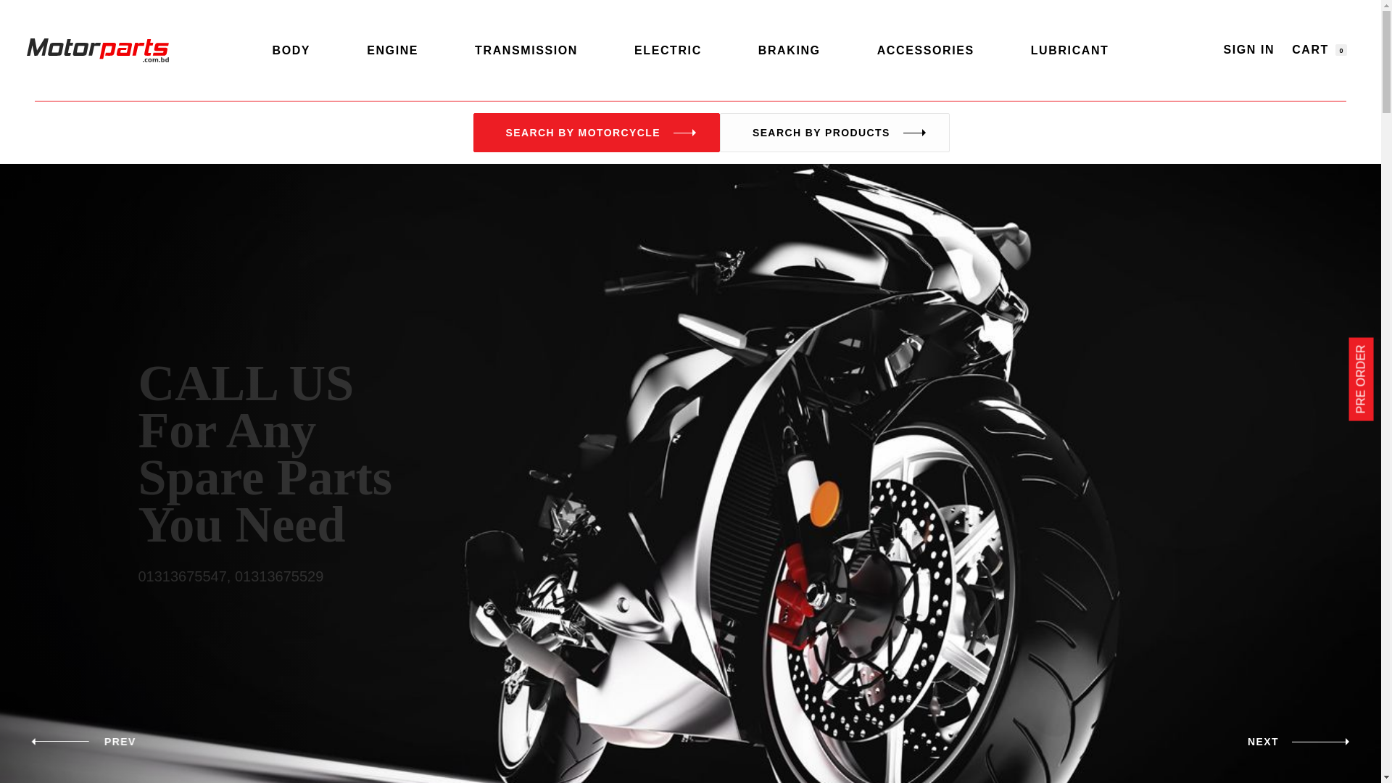 Image resolution: width=1392 pixels, height=783 pixels. Describe the element at coordinates (1302, 742) in the screenshot. I see `NEXT` at that location.